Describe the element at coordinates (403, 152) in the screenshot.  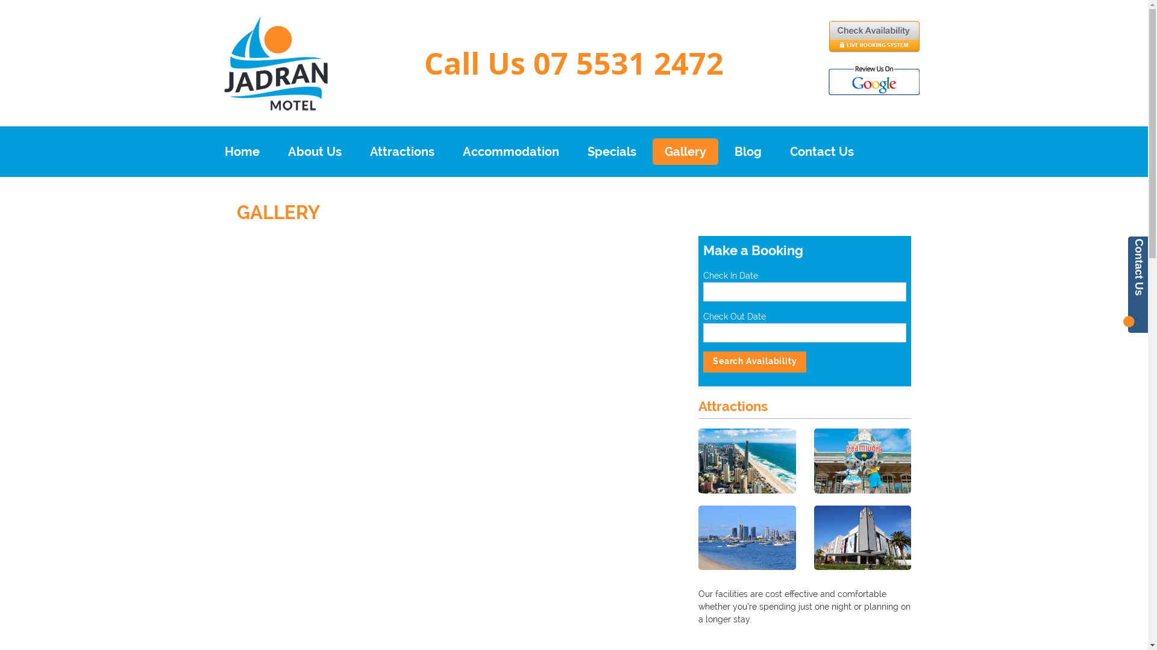
I see `Attractions` at that location.